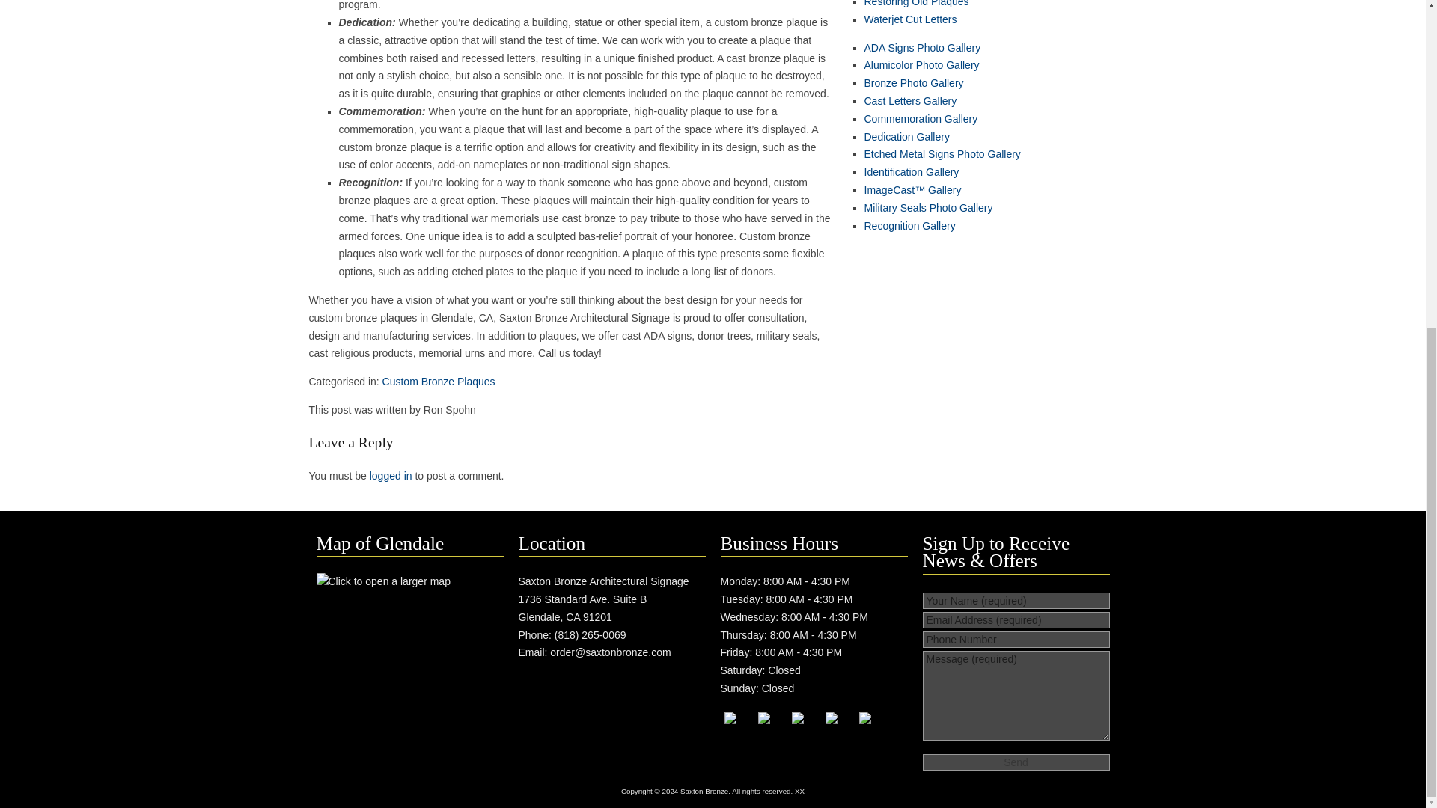  Describe the element at coordinates (840, 727) in the screenshot. I see `Instagram` at that location.